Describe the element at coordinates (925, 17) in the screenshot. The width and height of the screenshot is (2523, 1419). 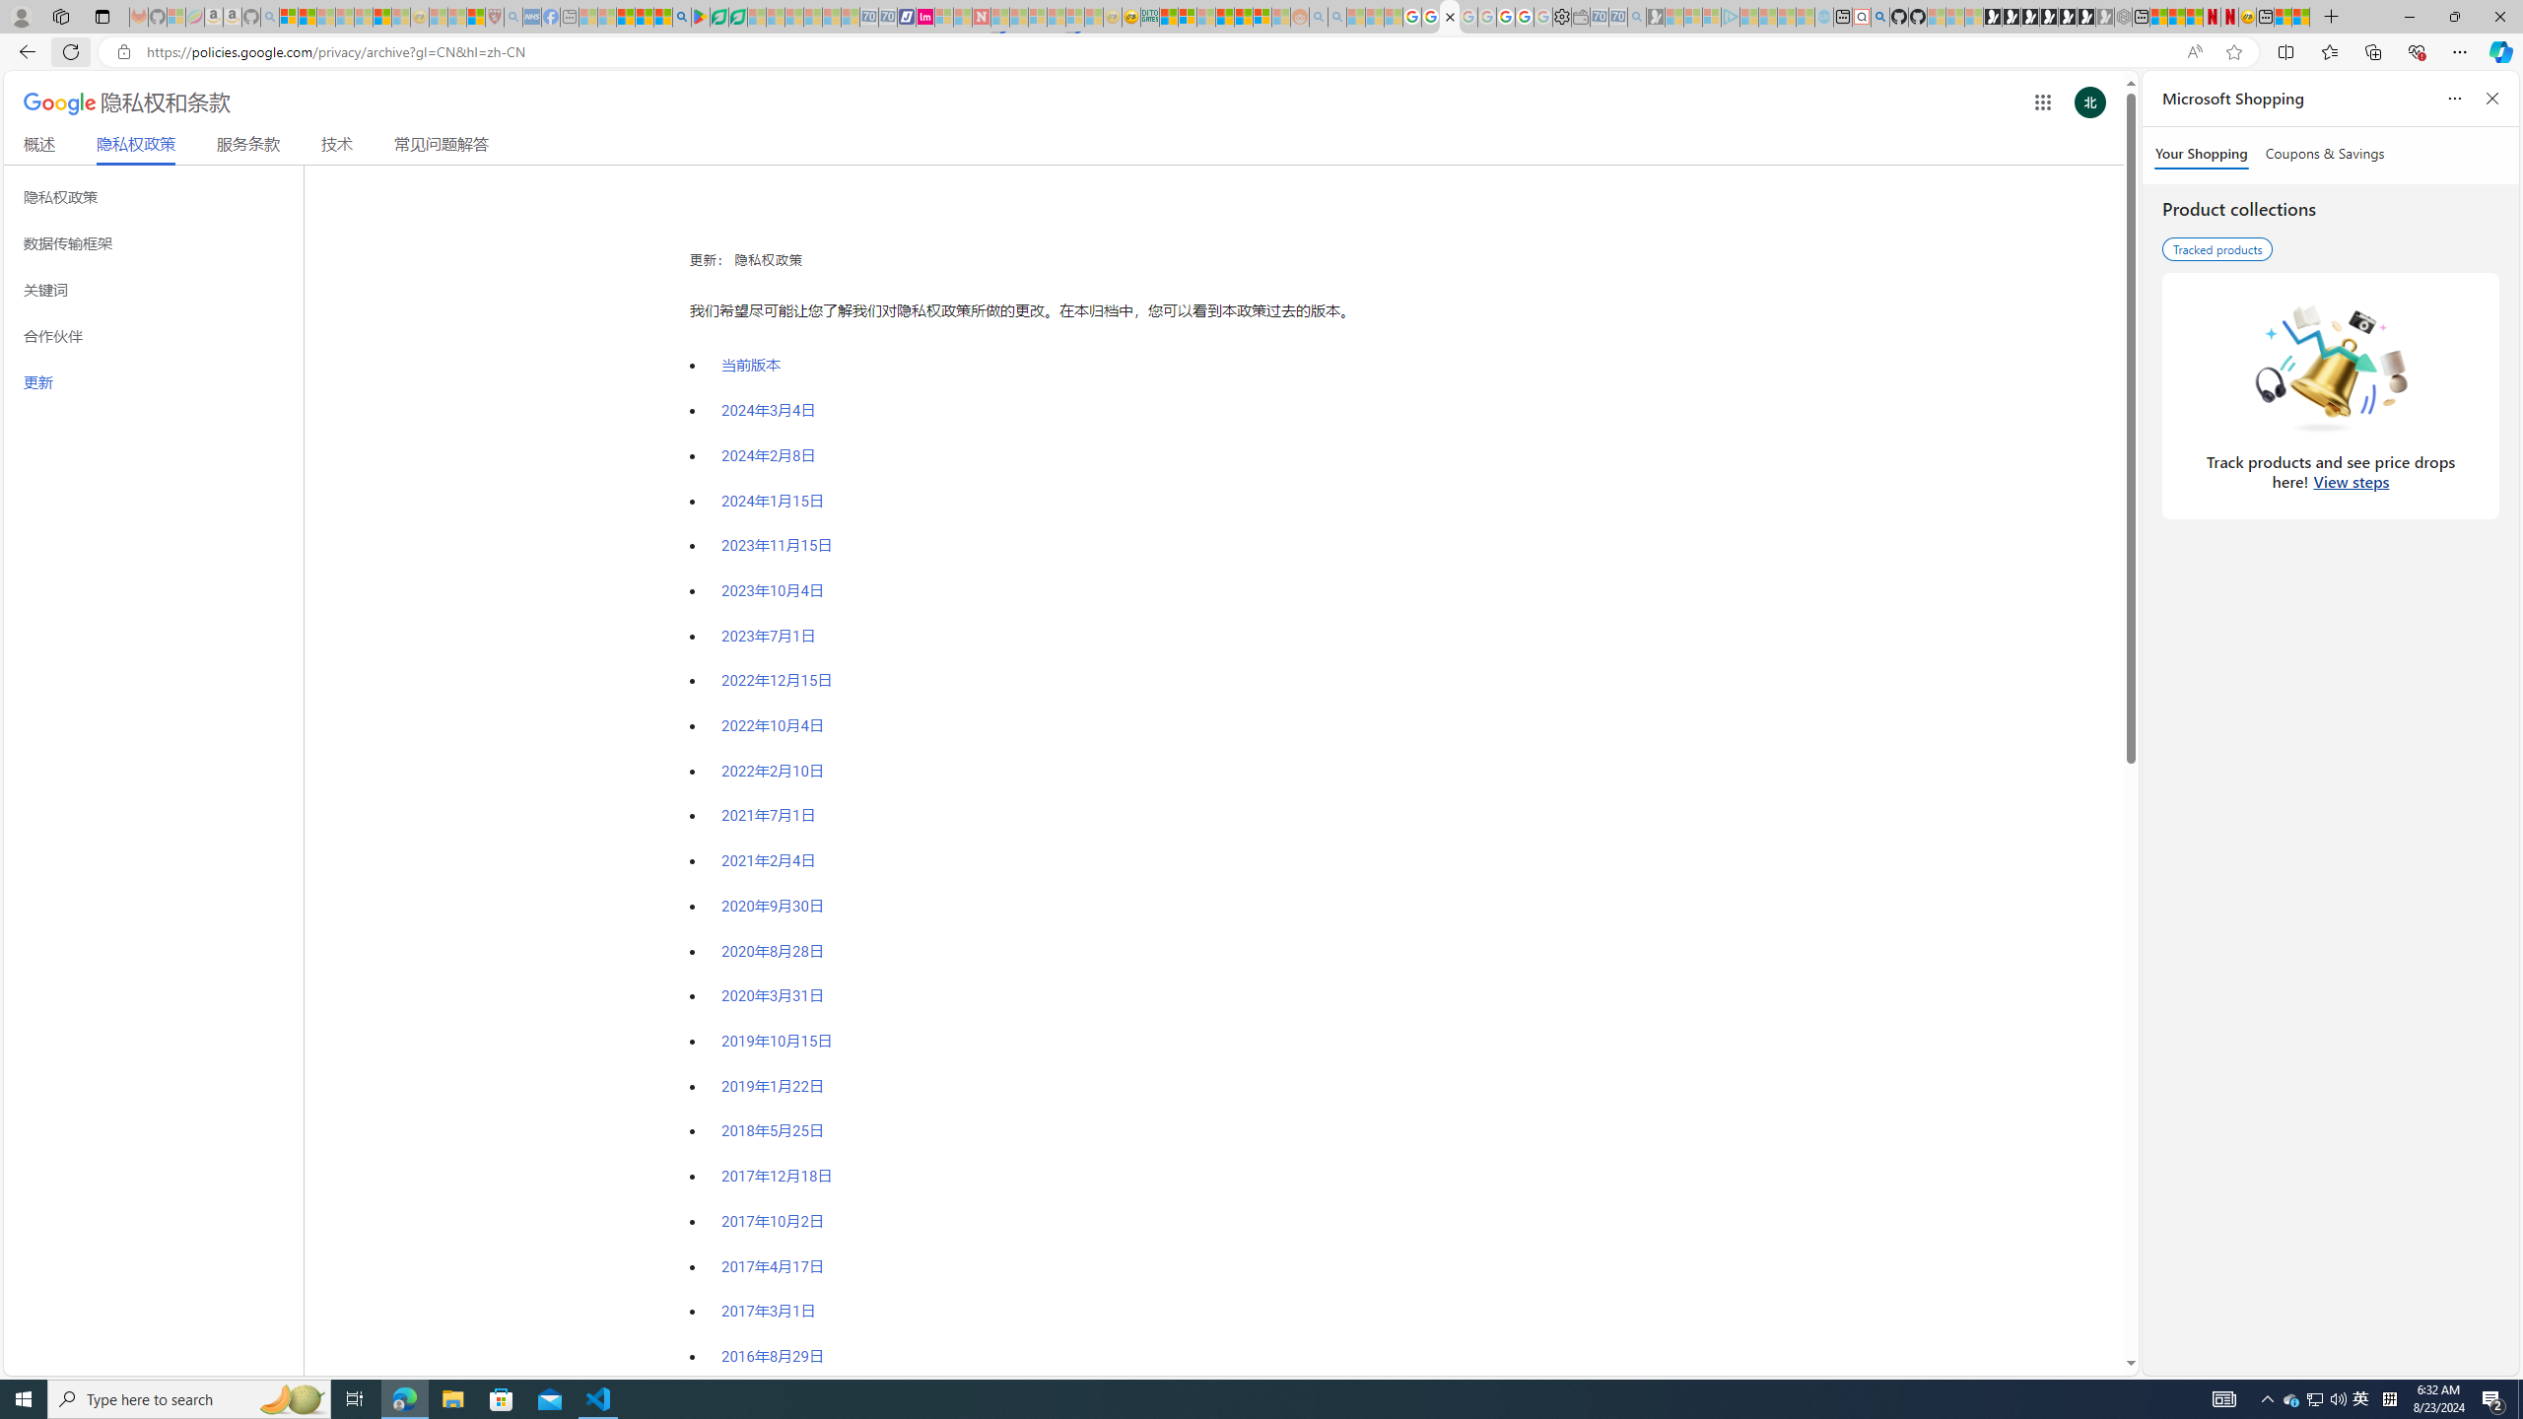
I see `Jobs - lastminute.com Investor Portal` at that location.